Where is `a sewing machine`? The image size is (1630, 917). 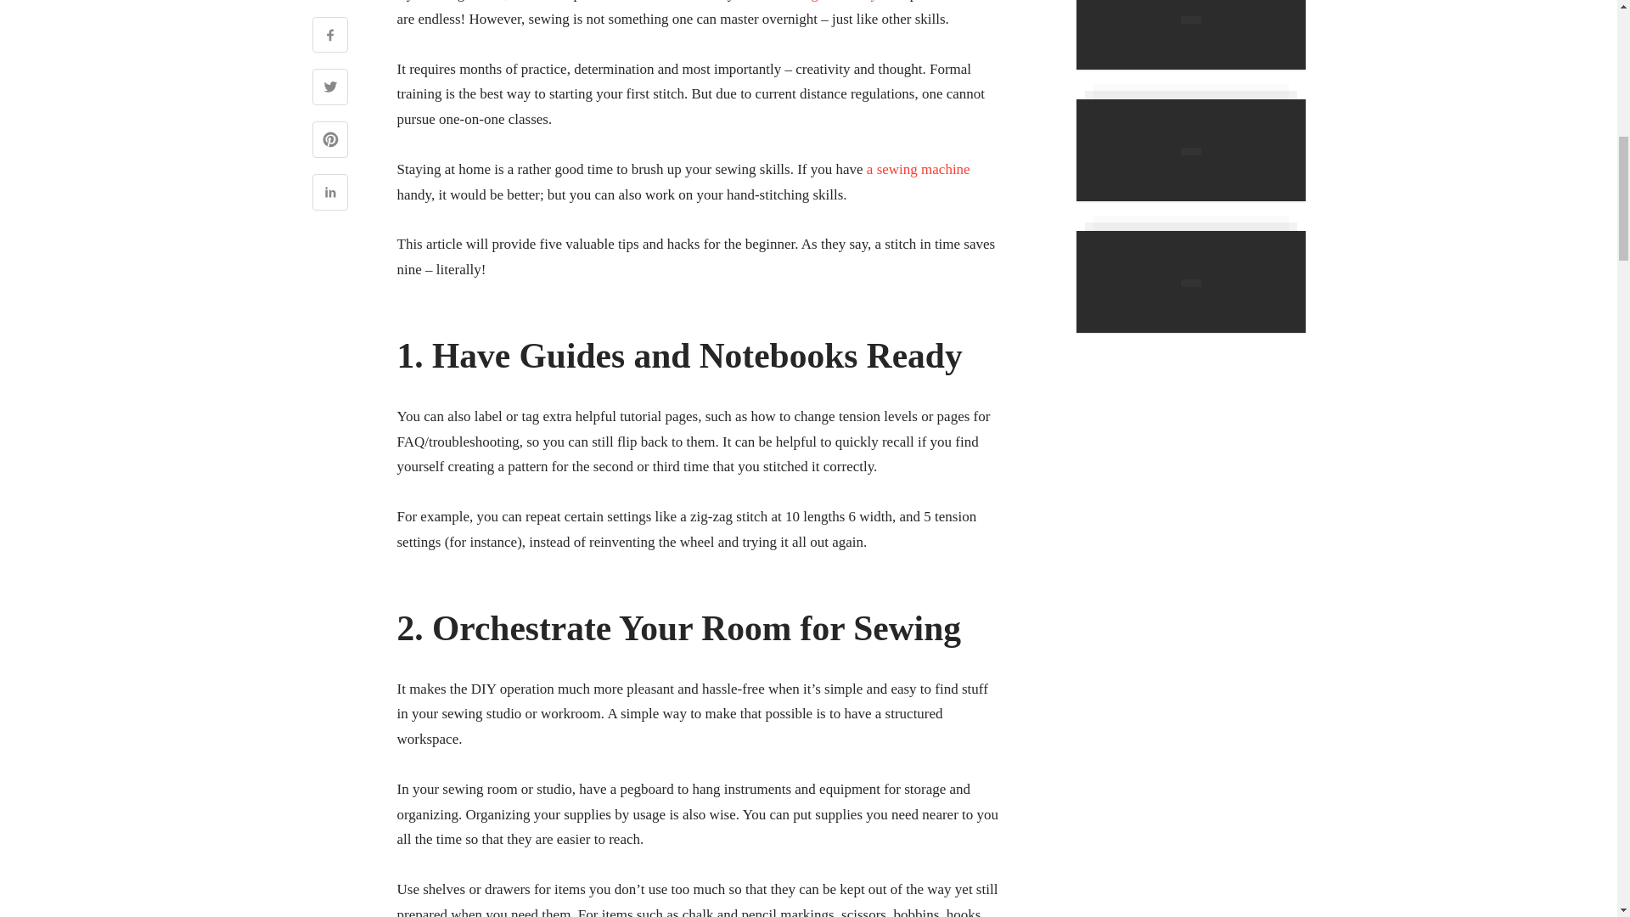
a sewing machine is located at coordinates (919, 170).